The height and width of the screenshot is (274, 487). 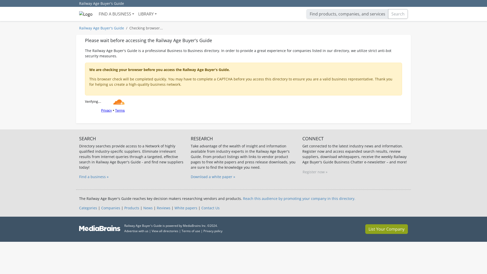 What do you see at coordinates (186, 208) in the screenshot?
I see `White papers` at bounding box center [186, 208].